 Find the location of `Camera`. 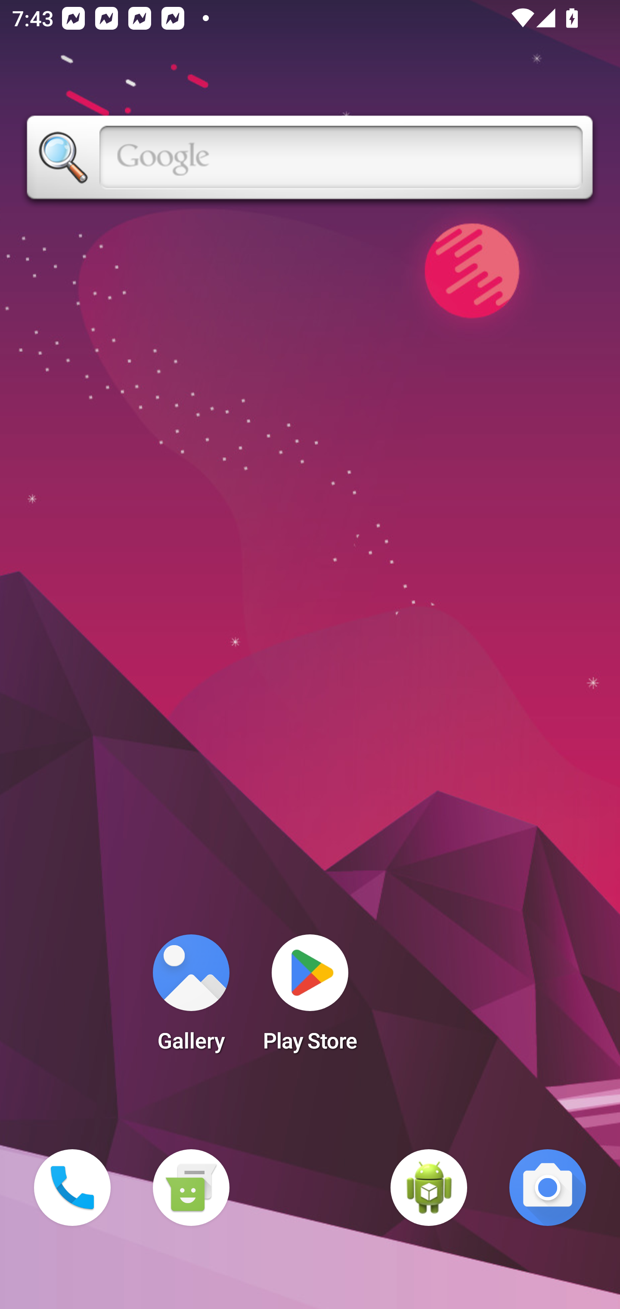

Camera is located at coordinates (548, 1188).